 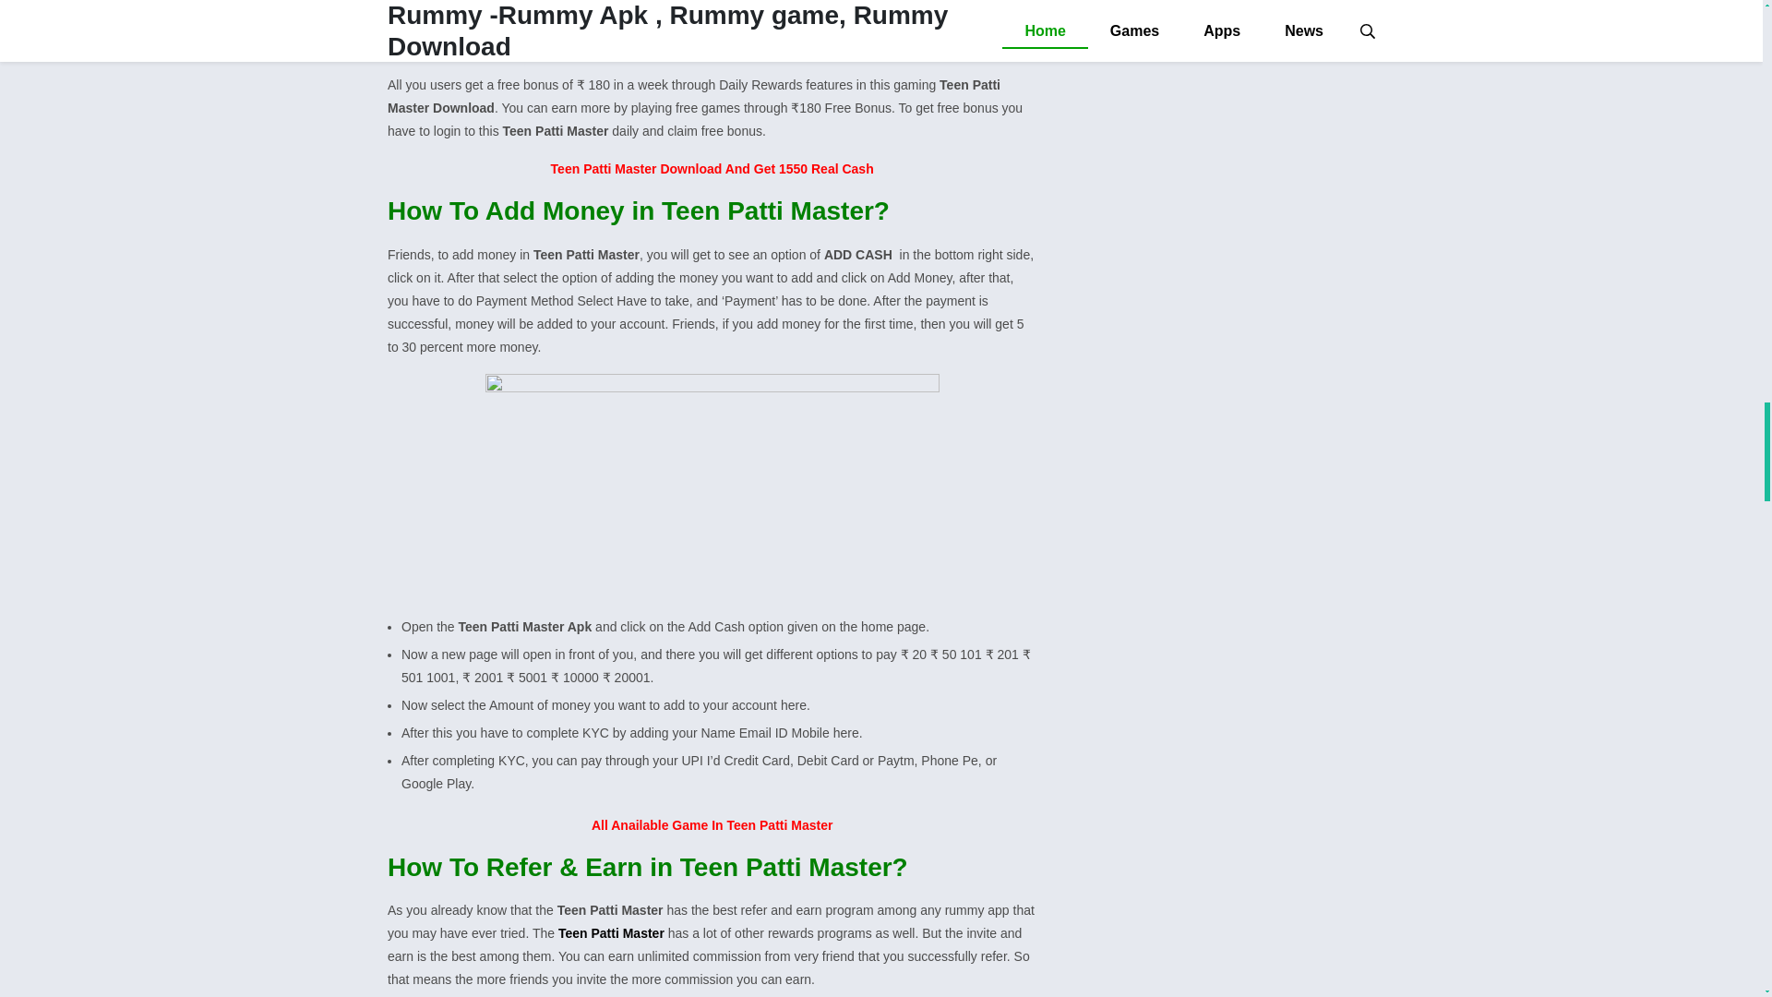 What do you see at coordinates (712, 168) in the screenshot?
I see `Teen Patti Master Download And Get 1550 Real Cash` at bounding box center [712, 168].